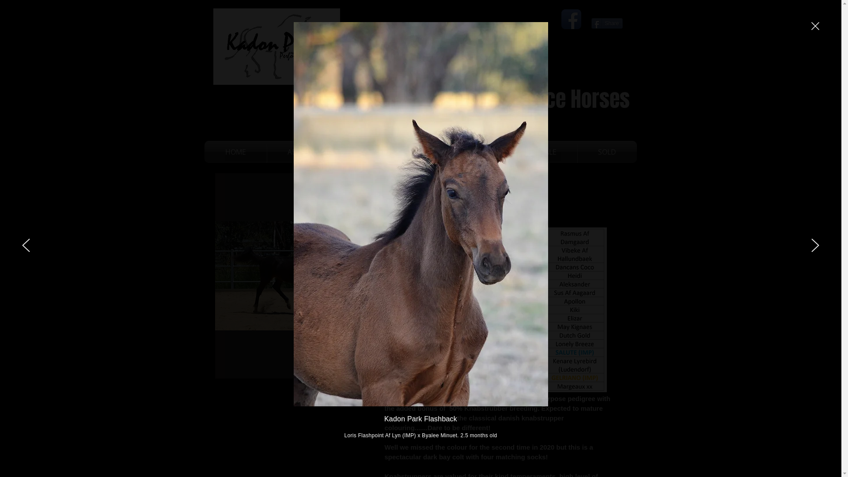 This screenshot has width=848, height=477. Describe the element at coordinates (235, 151) in the screenshot. I see `HOME` at that location.